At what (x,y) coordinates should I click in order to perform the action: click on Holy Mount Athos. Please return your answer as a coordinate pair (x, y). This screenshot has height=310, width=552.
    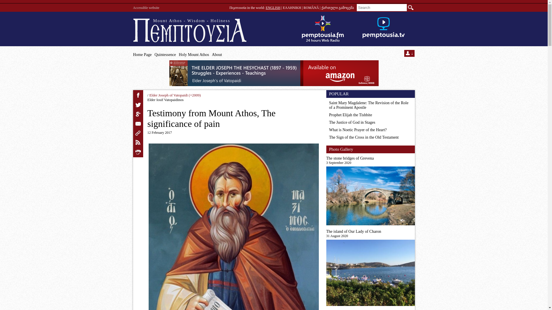
    Looking at the image, I should click on (194, 55).